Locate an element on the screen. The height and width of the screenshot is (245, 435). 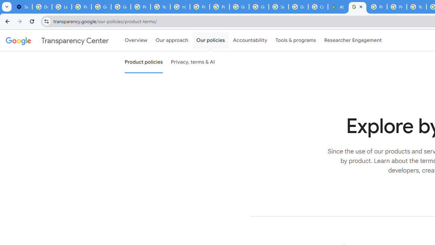
Tools & programs is located at coordinates (296, 40).